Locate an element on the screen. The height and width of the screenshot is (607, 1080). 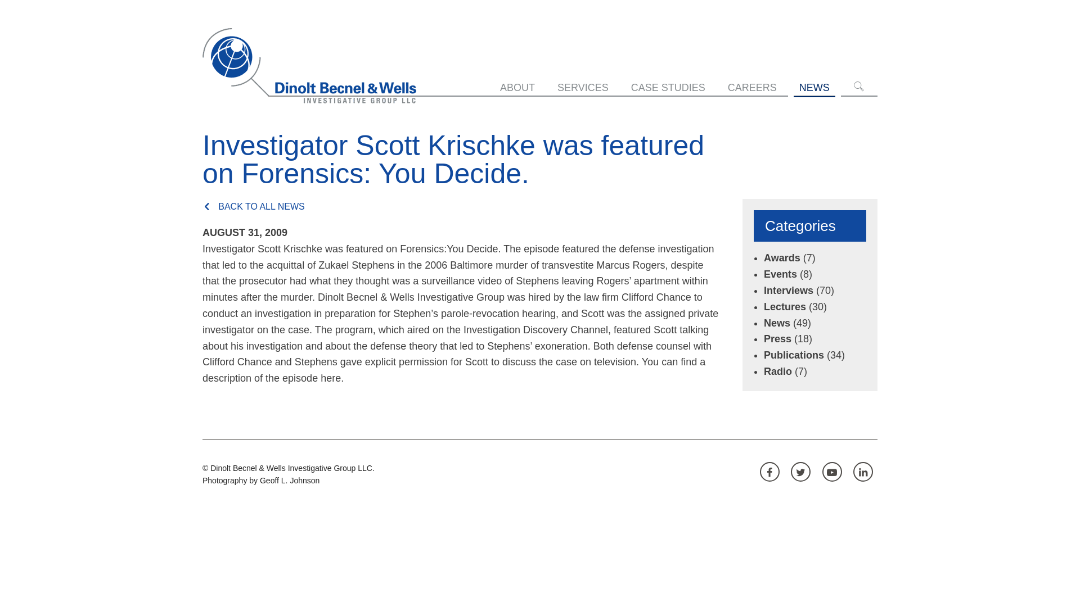
Interviews is located at coordinates (788, 290).